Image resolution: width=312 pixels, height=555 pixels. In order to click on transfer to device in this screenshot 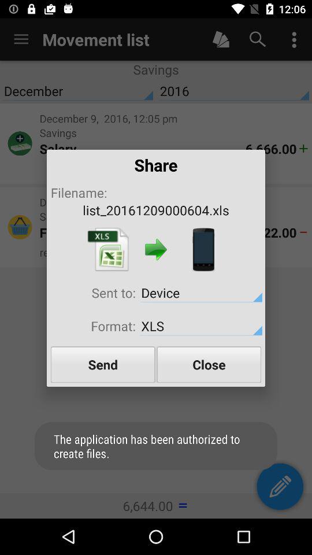, I will do `click(203, 250)`.